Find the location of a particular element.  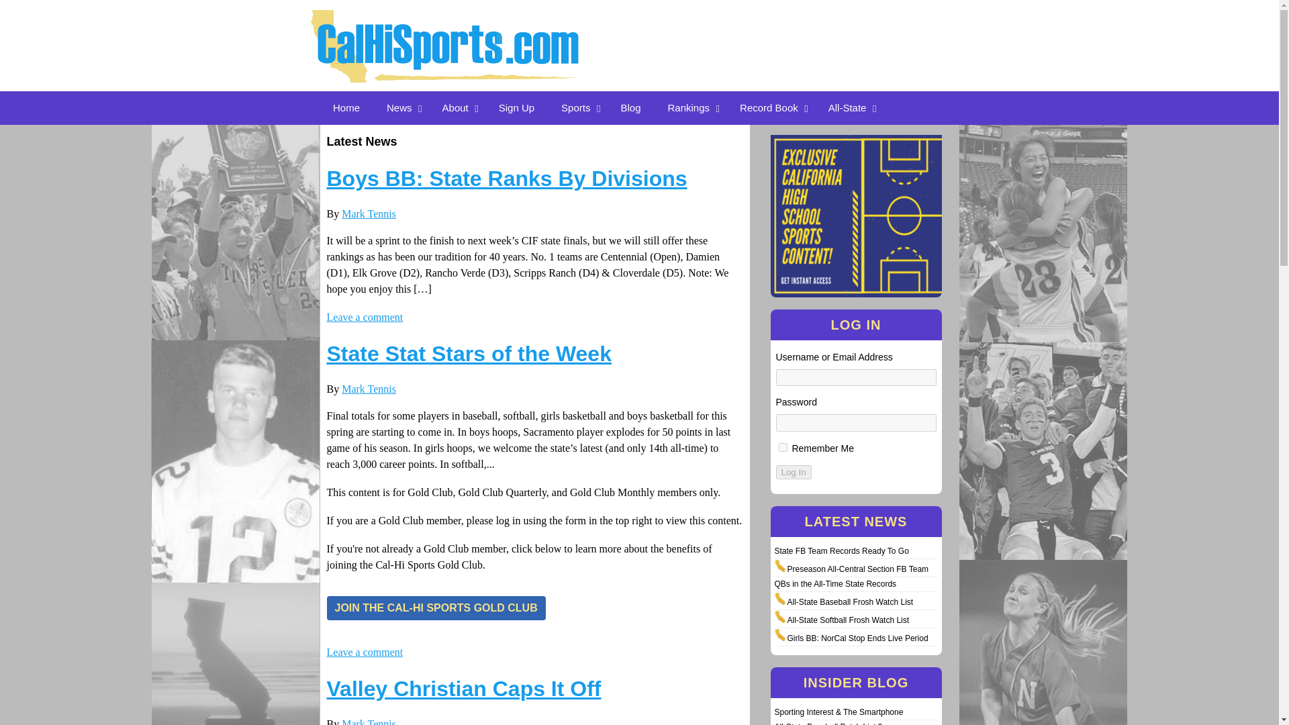

Advertisement is located at coordinates (834, 32).